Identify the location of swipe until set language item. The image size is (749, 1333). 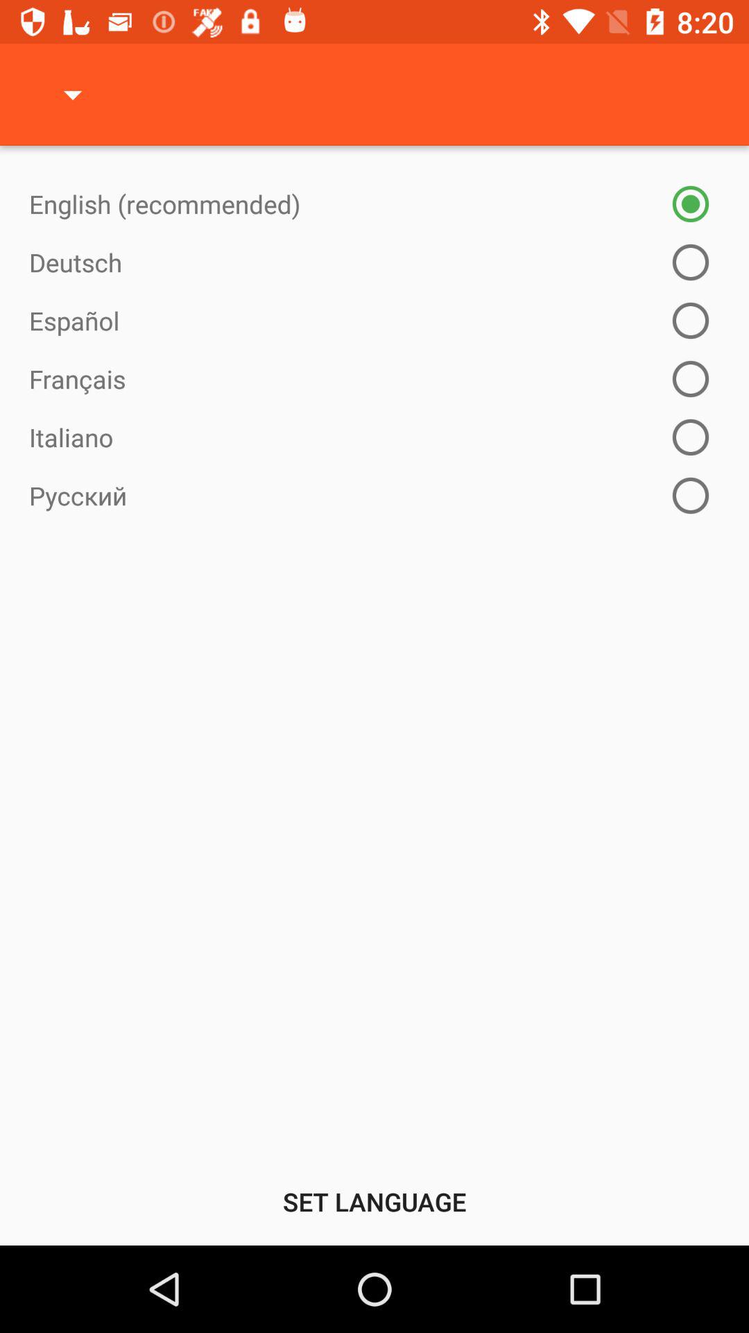
(374, 1201).